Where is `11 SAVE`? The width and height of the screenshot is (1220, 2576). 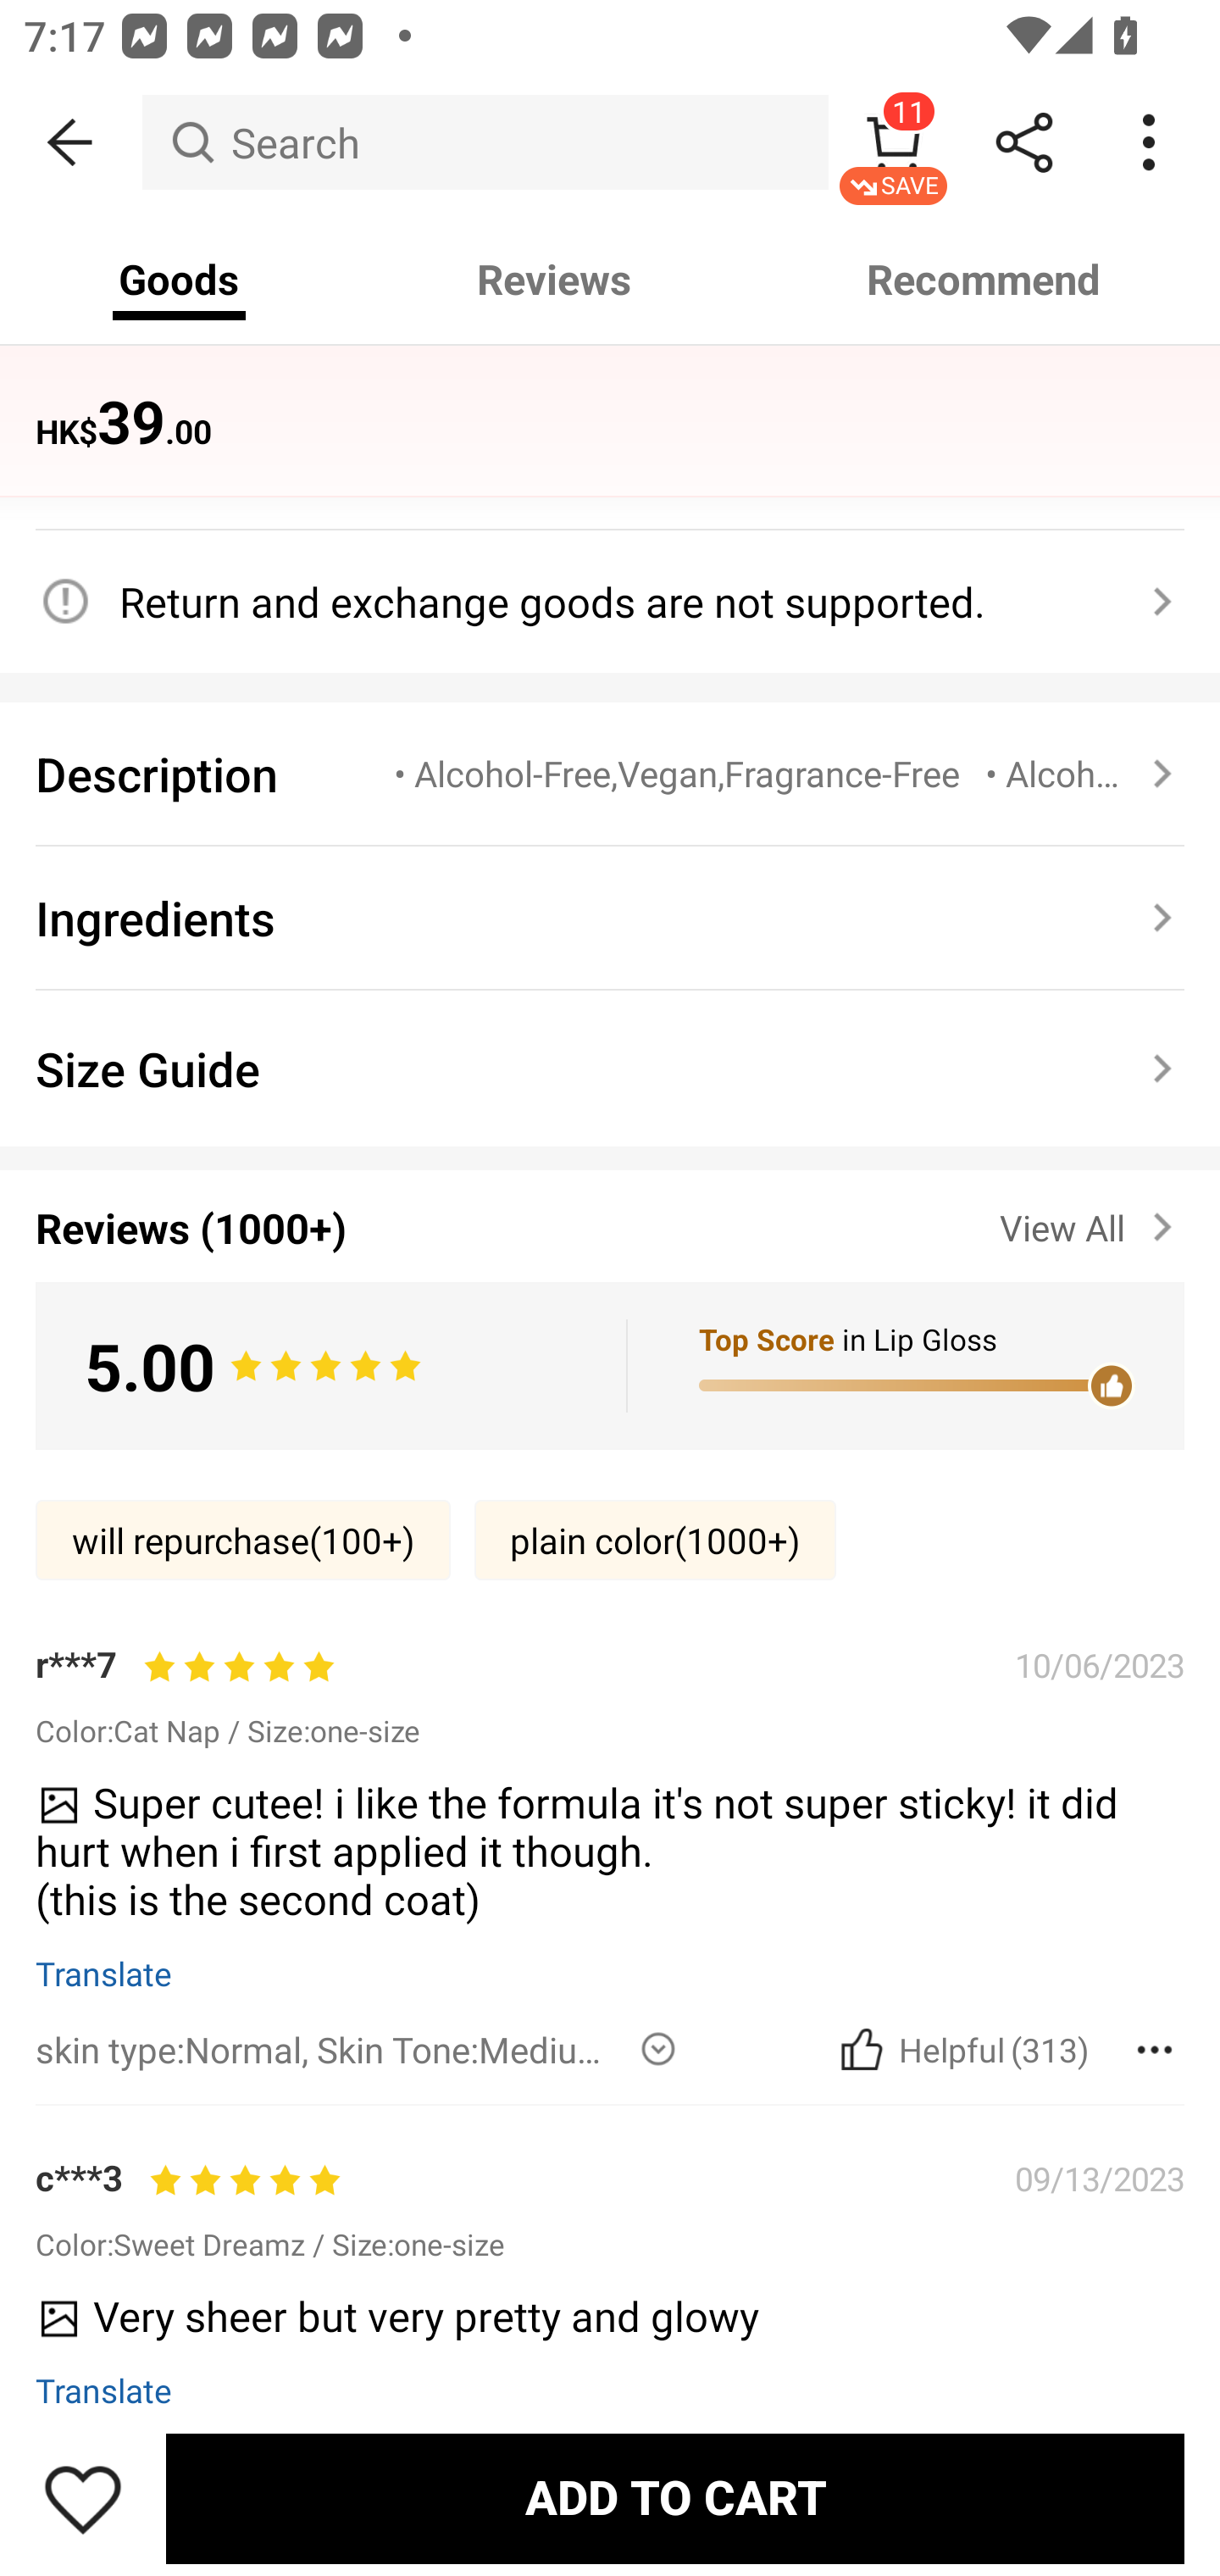 11 SAVE is located at coordinates (893, 142).